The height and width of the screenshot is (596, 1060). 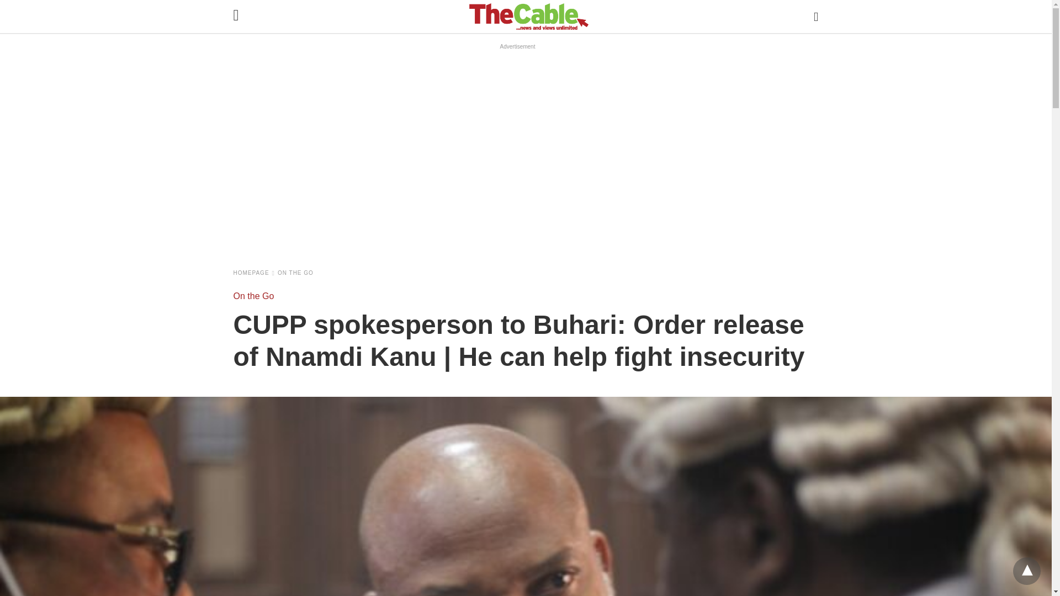 I want to click on On the Go, so click(x=296, y=273).